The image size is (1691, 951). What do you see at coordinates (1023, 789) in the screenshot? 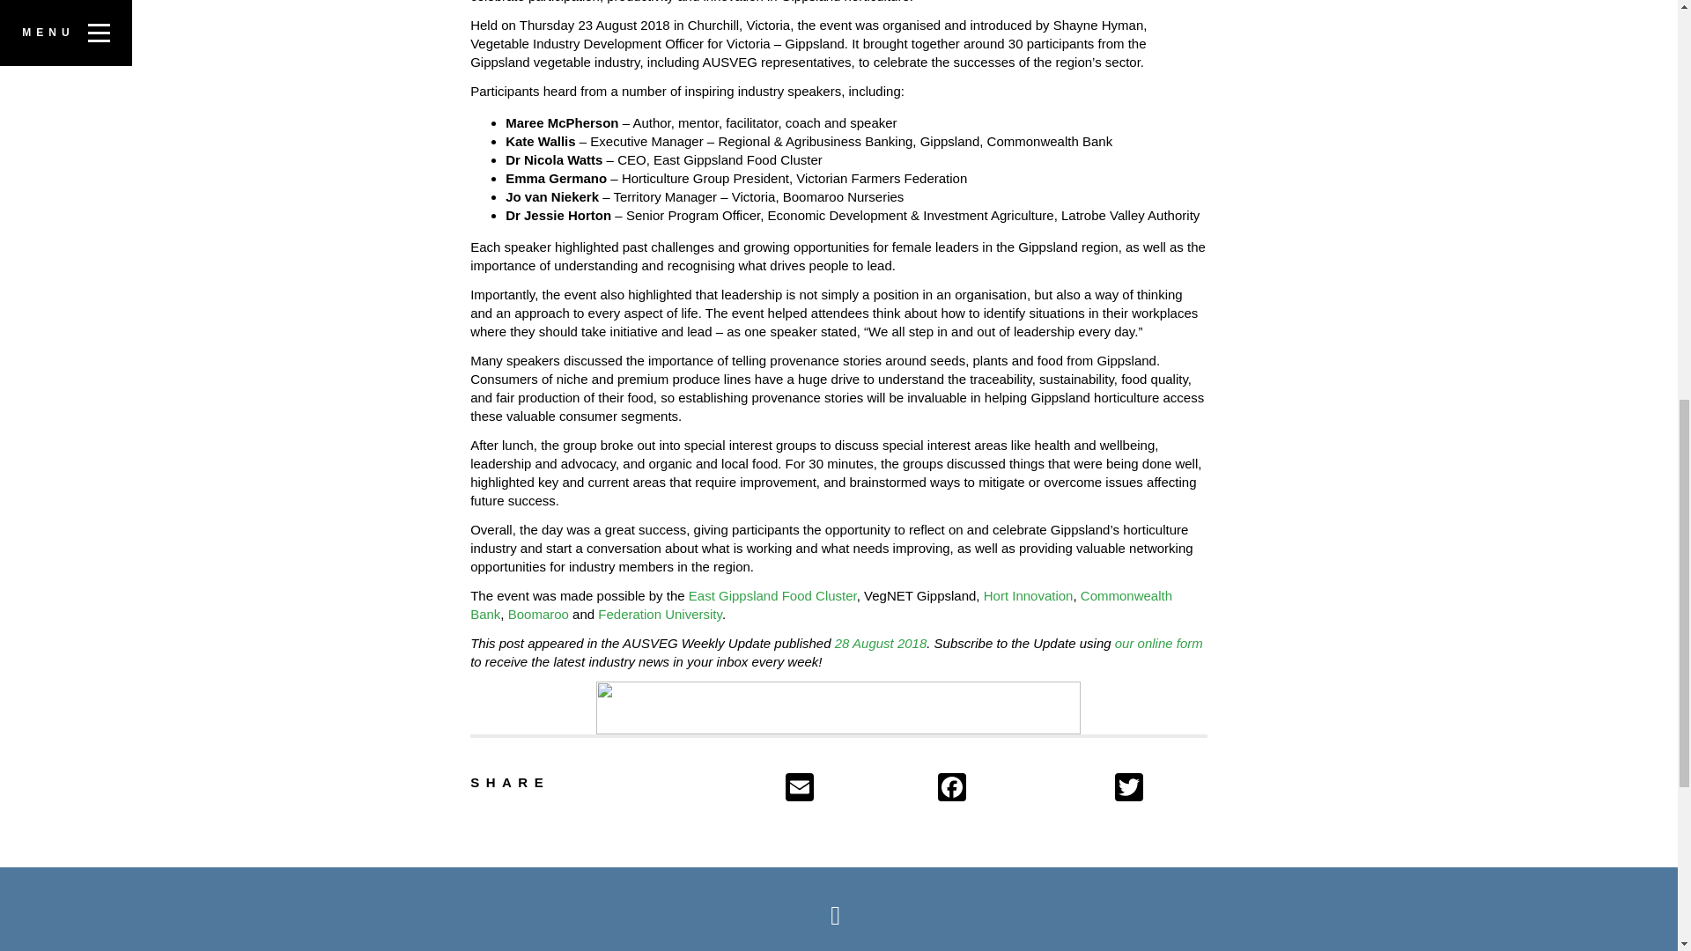
I see `Facebook` at bounding box center [1023, 789].